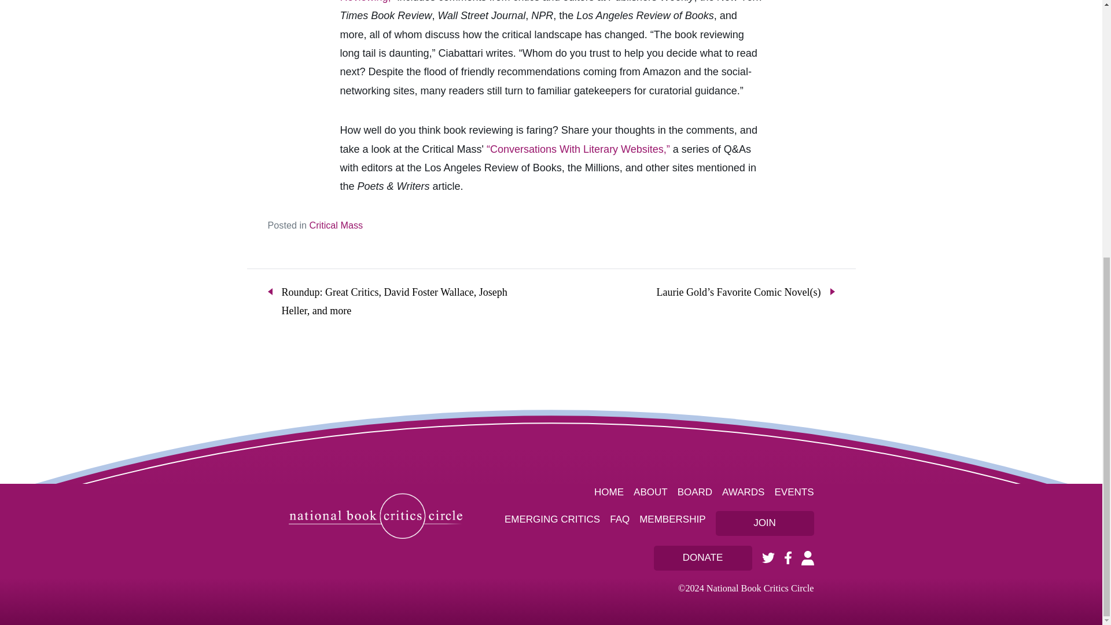 This screenshot has height=625, width=1111. Describe the element at coordinates (609, 492) in the screenshot. I see `HOME` at that location.